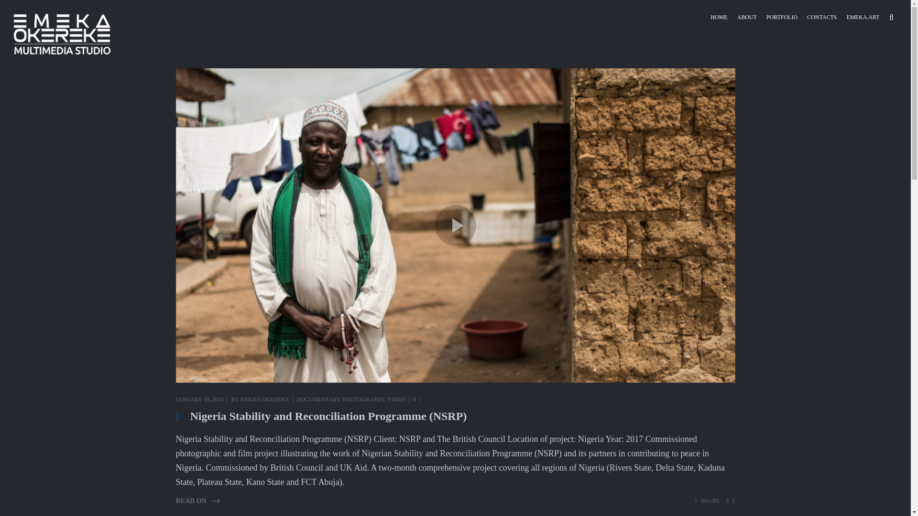 The width and height of the screenshot is (918, 516). What do you see at coordinates (417, 399) in the screenshot?
I see `0` at bounding box center [417, 399].